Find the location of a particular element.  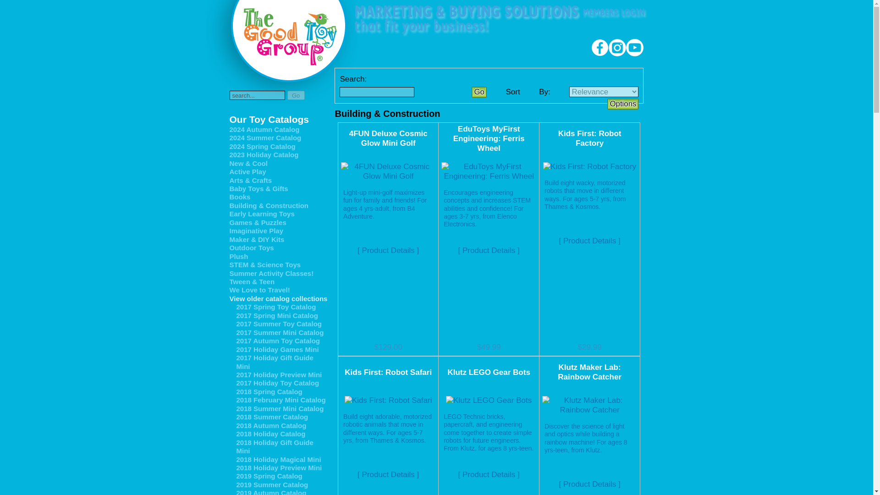

Members Login is located at coordinates (613, 15).